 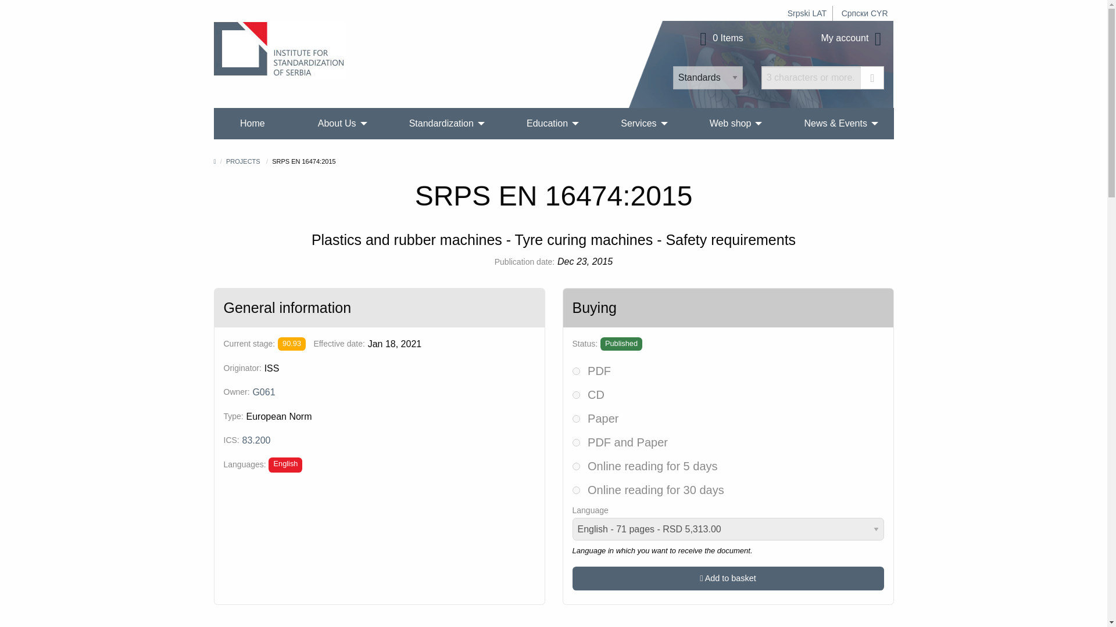 What do you see at coordinates (292, 344) in the screenshot?
I see `Standard confirmed` at bounding box center [292, 344].